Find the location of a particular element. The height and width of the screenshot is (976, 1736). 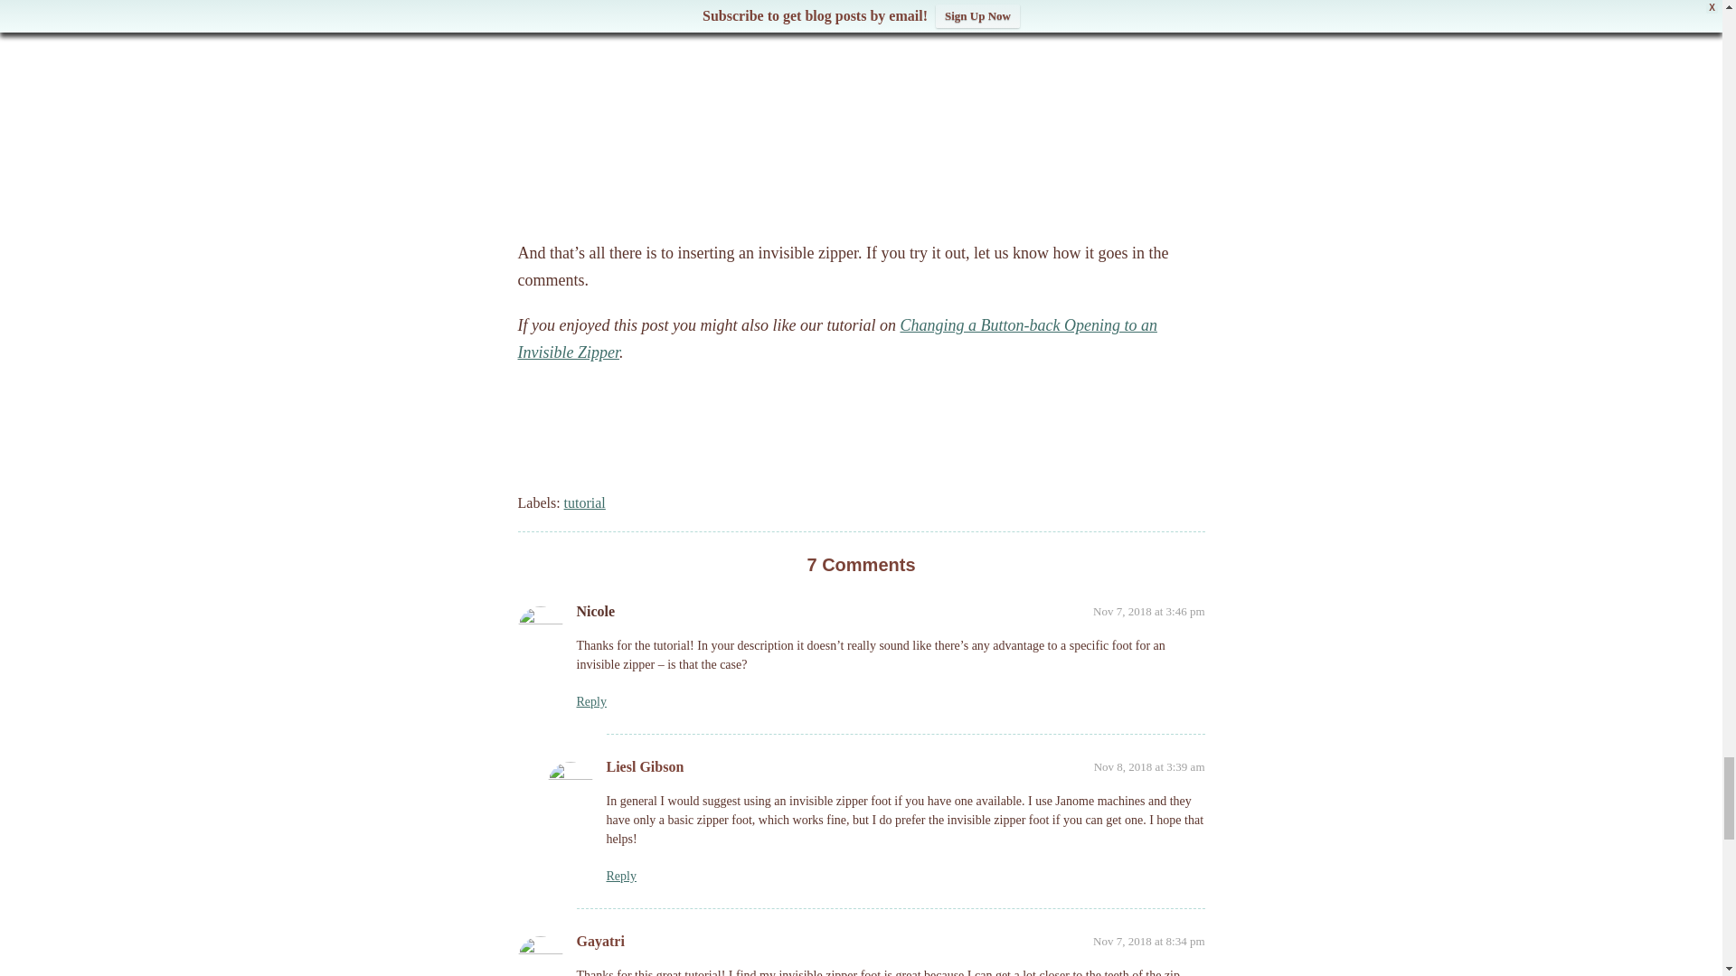

Reply is located at coordinates (620, 877).